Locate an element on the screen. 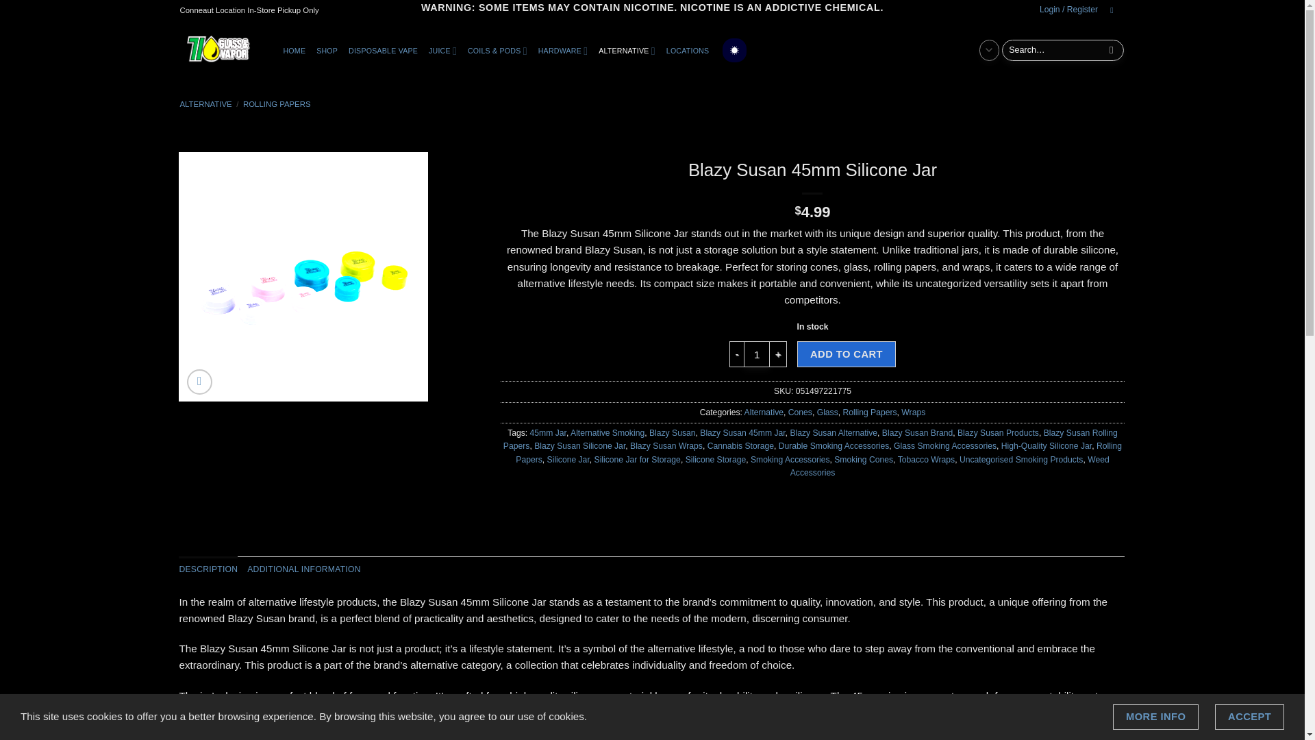 The width and height of the screenshot is (1315, 740). JUICE is located at coordinates (442, 51).